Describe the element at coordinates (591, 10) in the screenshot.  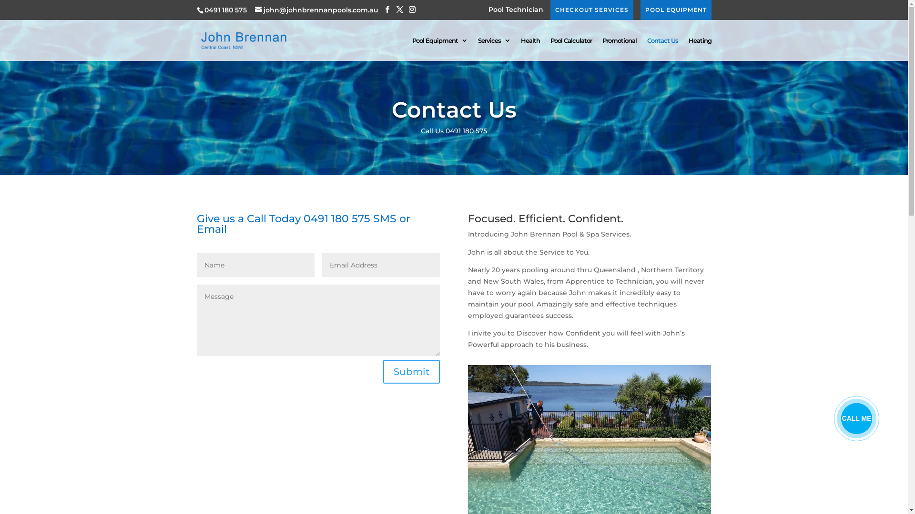
I see `CHECKOUT SERVICES` at that location.